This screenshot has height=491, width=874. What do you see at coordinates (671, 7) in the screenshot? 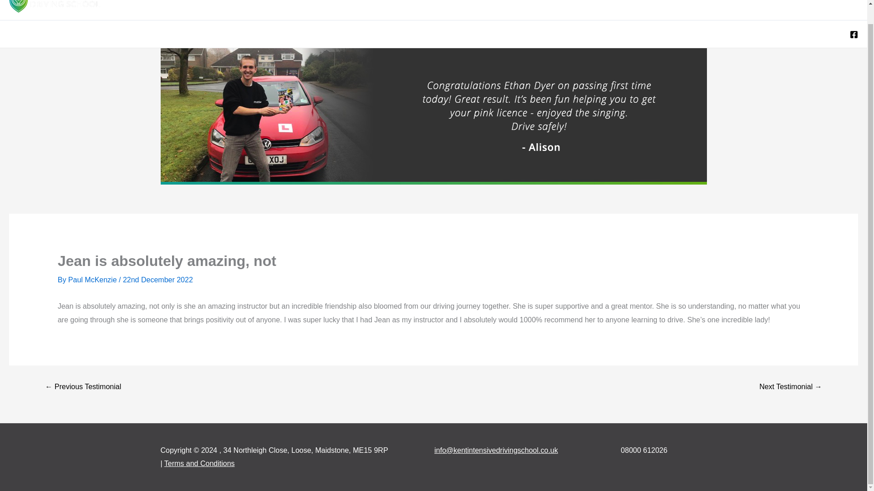
I see `Instructor Training` at bounding box center [671, 7].